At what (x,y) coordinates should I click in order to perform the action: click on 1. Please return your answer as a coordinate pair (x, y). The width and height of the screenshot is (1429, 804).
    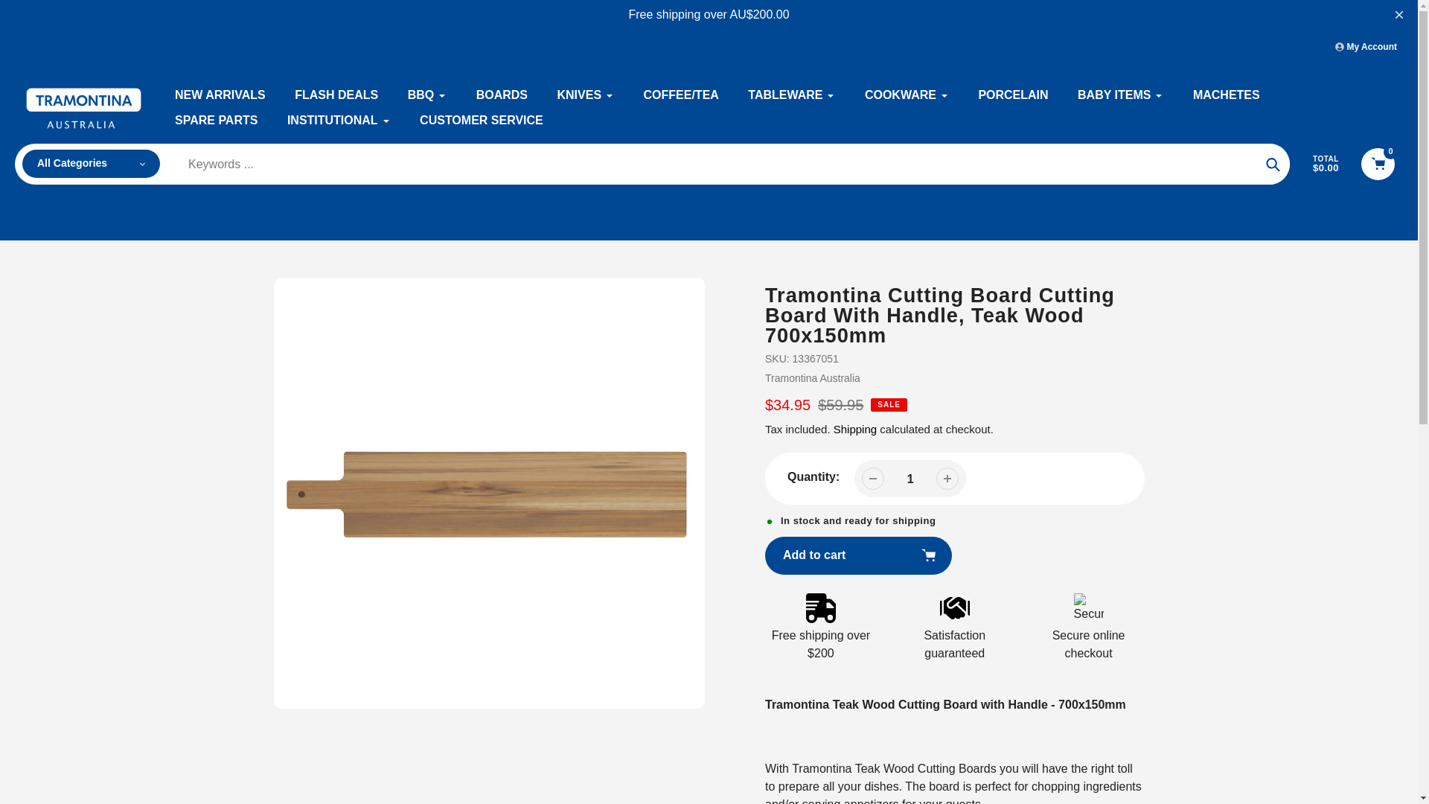
    Looking at the image, I should click on (909, 479).